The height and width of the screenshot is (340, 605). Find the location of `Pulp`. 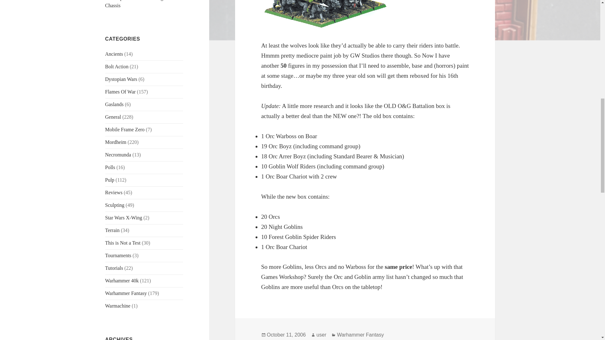

Pulp is located at coordinates (110, 179).